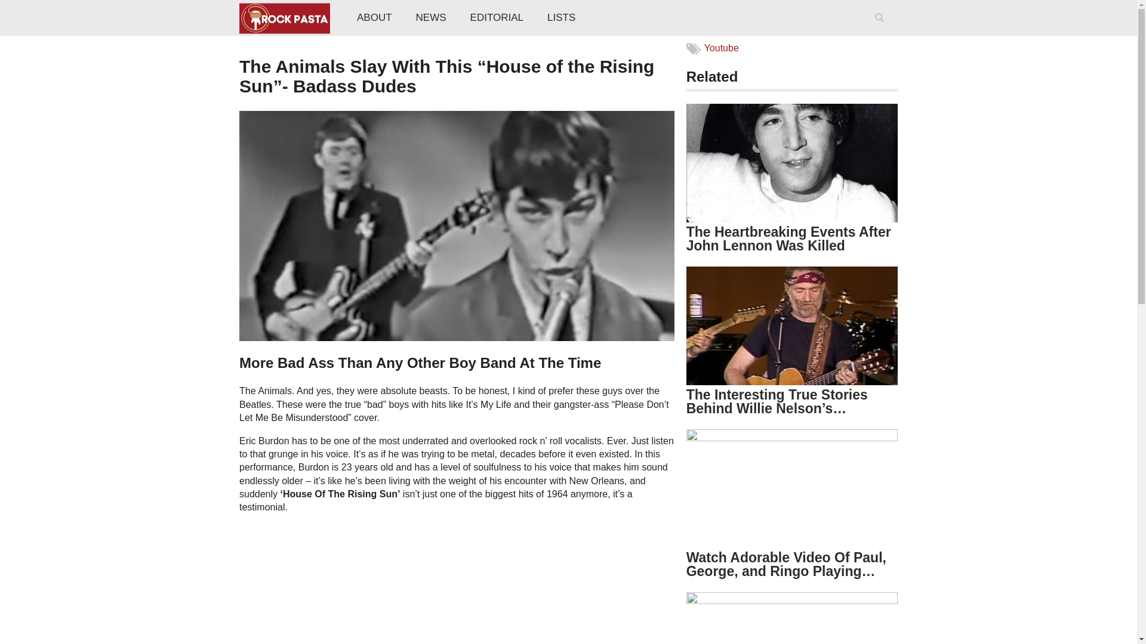 The image size is (1146, 644). Describe the element at coordinates (431, 18) in the screenshot. I see `NEWS` at that location.